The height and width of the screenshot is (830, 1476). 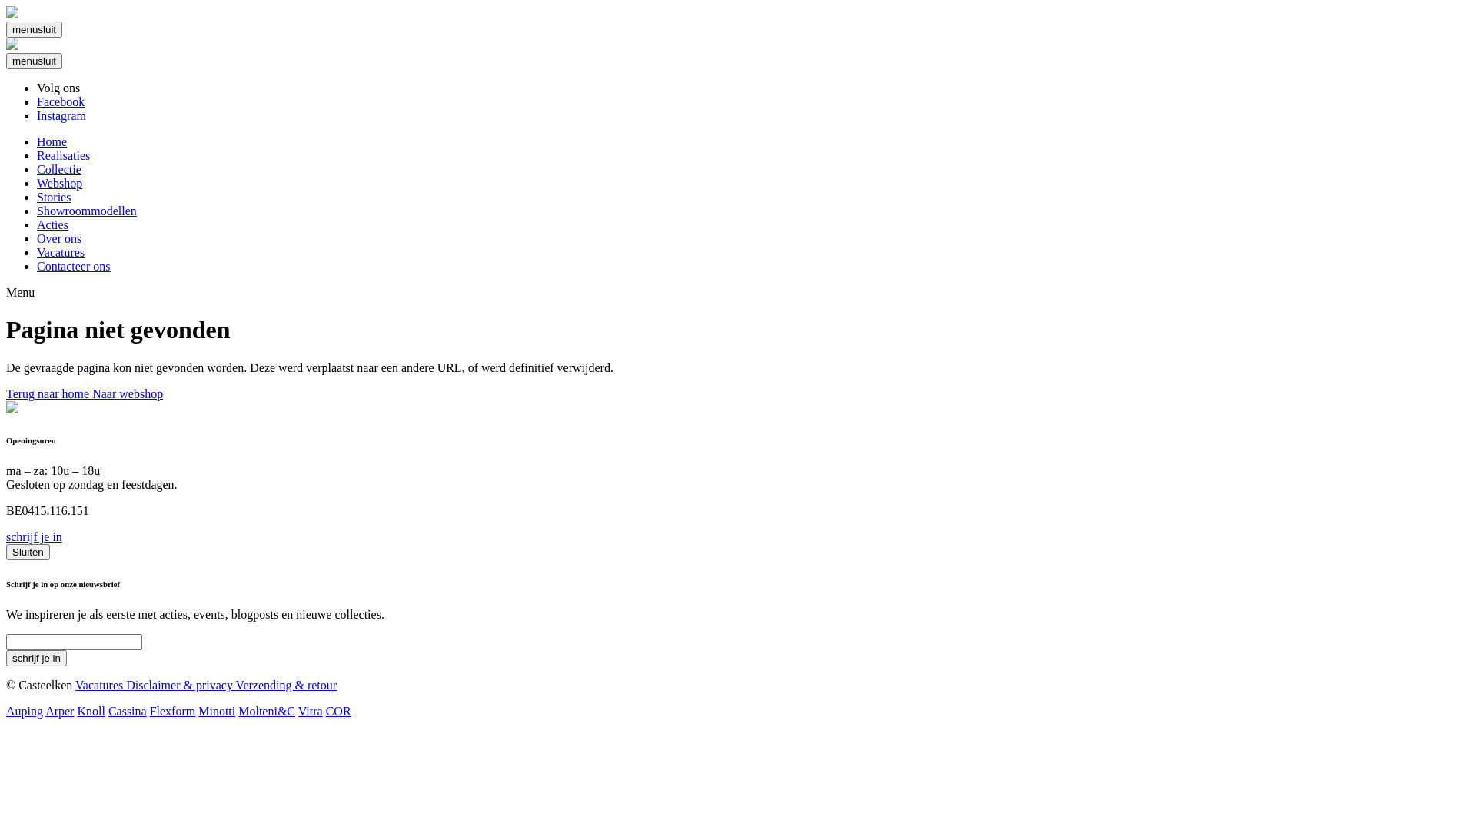 What do you see at coordinates (287, 685) in the screenshot?
I see `Verzending & retour` at bounding box center [287, 685].